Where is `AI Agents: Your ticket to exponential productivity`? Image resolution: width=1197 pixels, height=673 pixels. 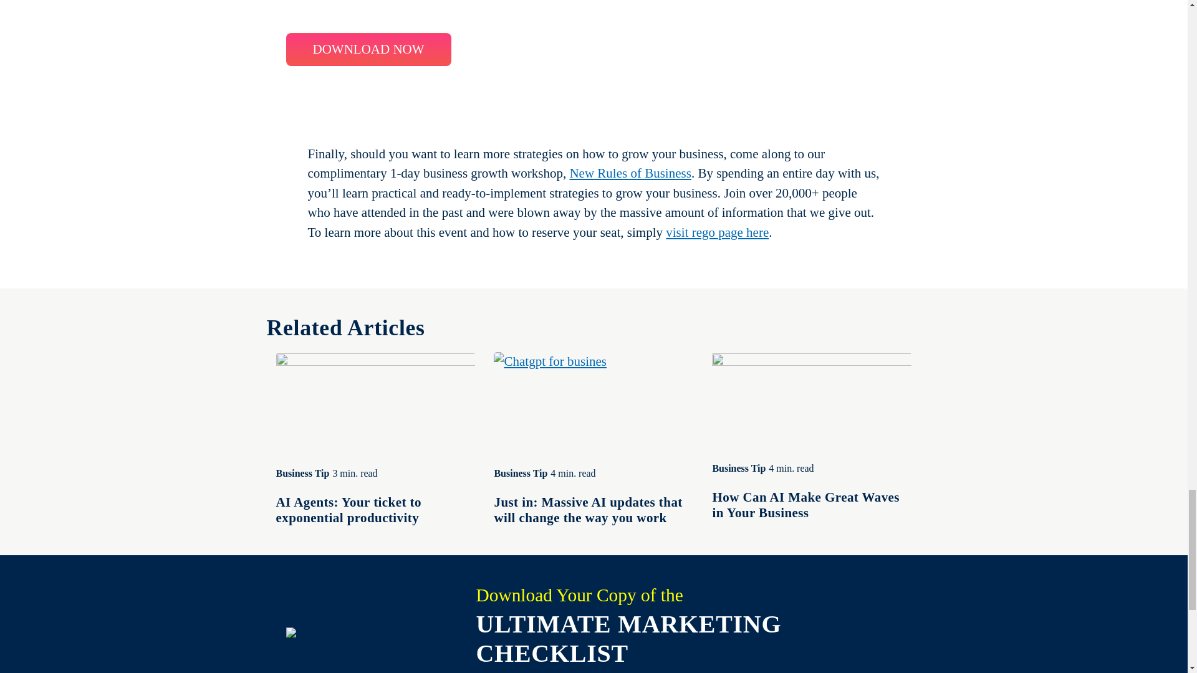 AI Agents: Your ticket to exponential productivity is located at coordinates (348, 510).